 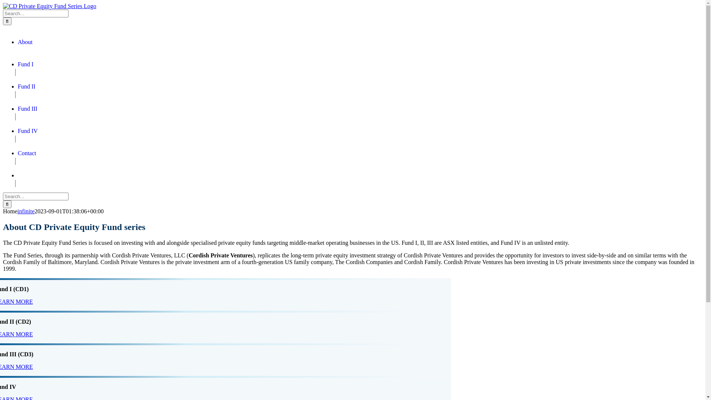 What do you see at coordinates (27, 109) in the screenshot?
I see `Fund III` at bounding box center [27, 109].